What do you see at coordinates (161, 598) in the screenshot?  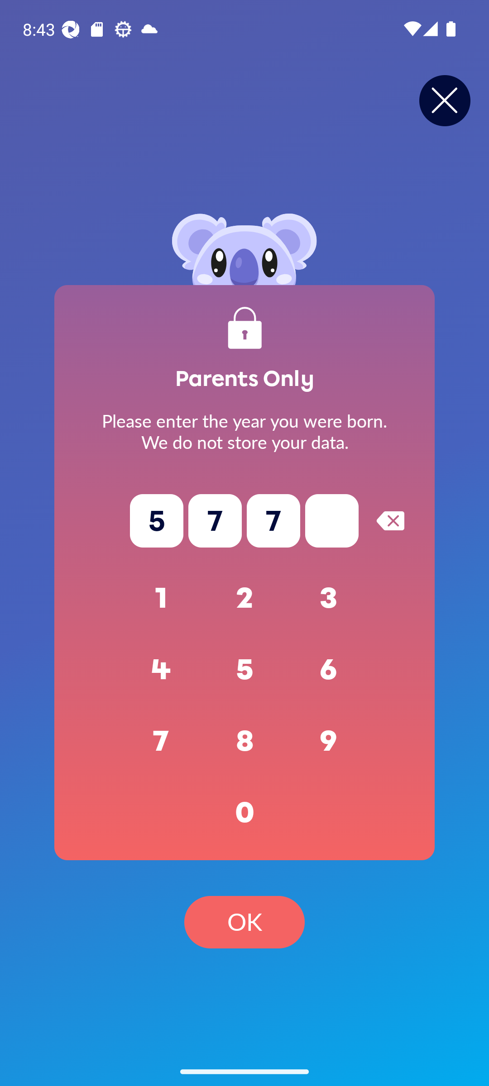 I see `1` at bounding box center [161, 598].